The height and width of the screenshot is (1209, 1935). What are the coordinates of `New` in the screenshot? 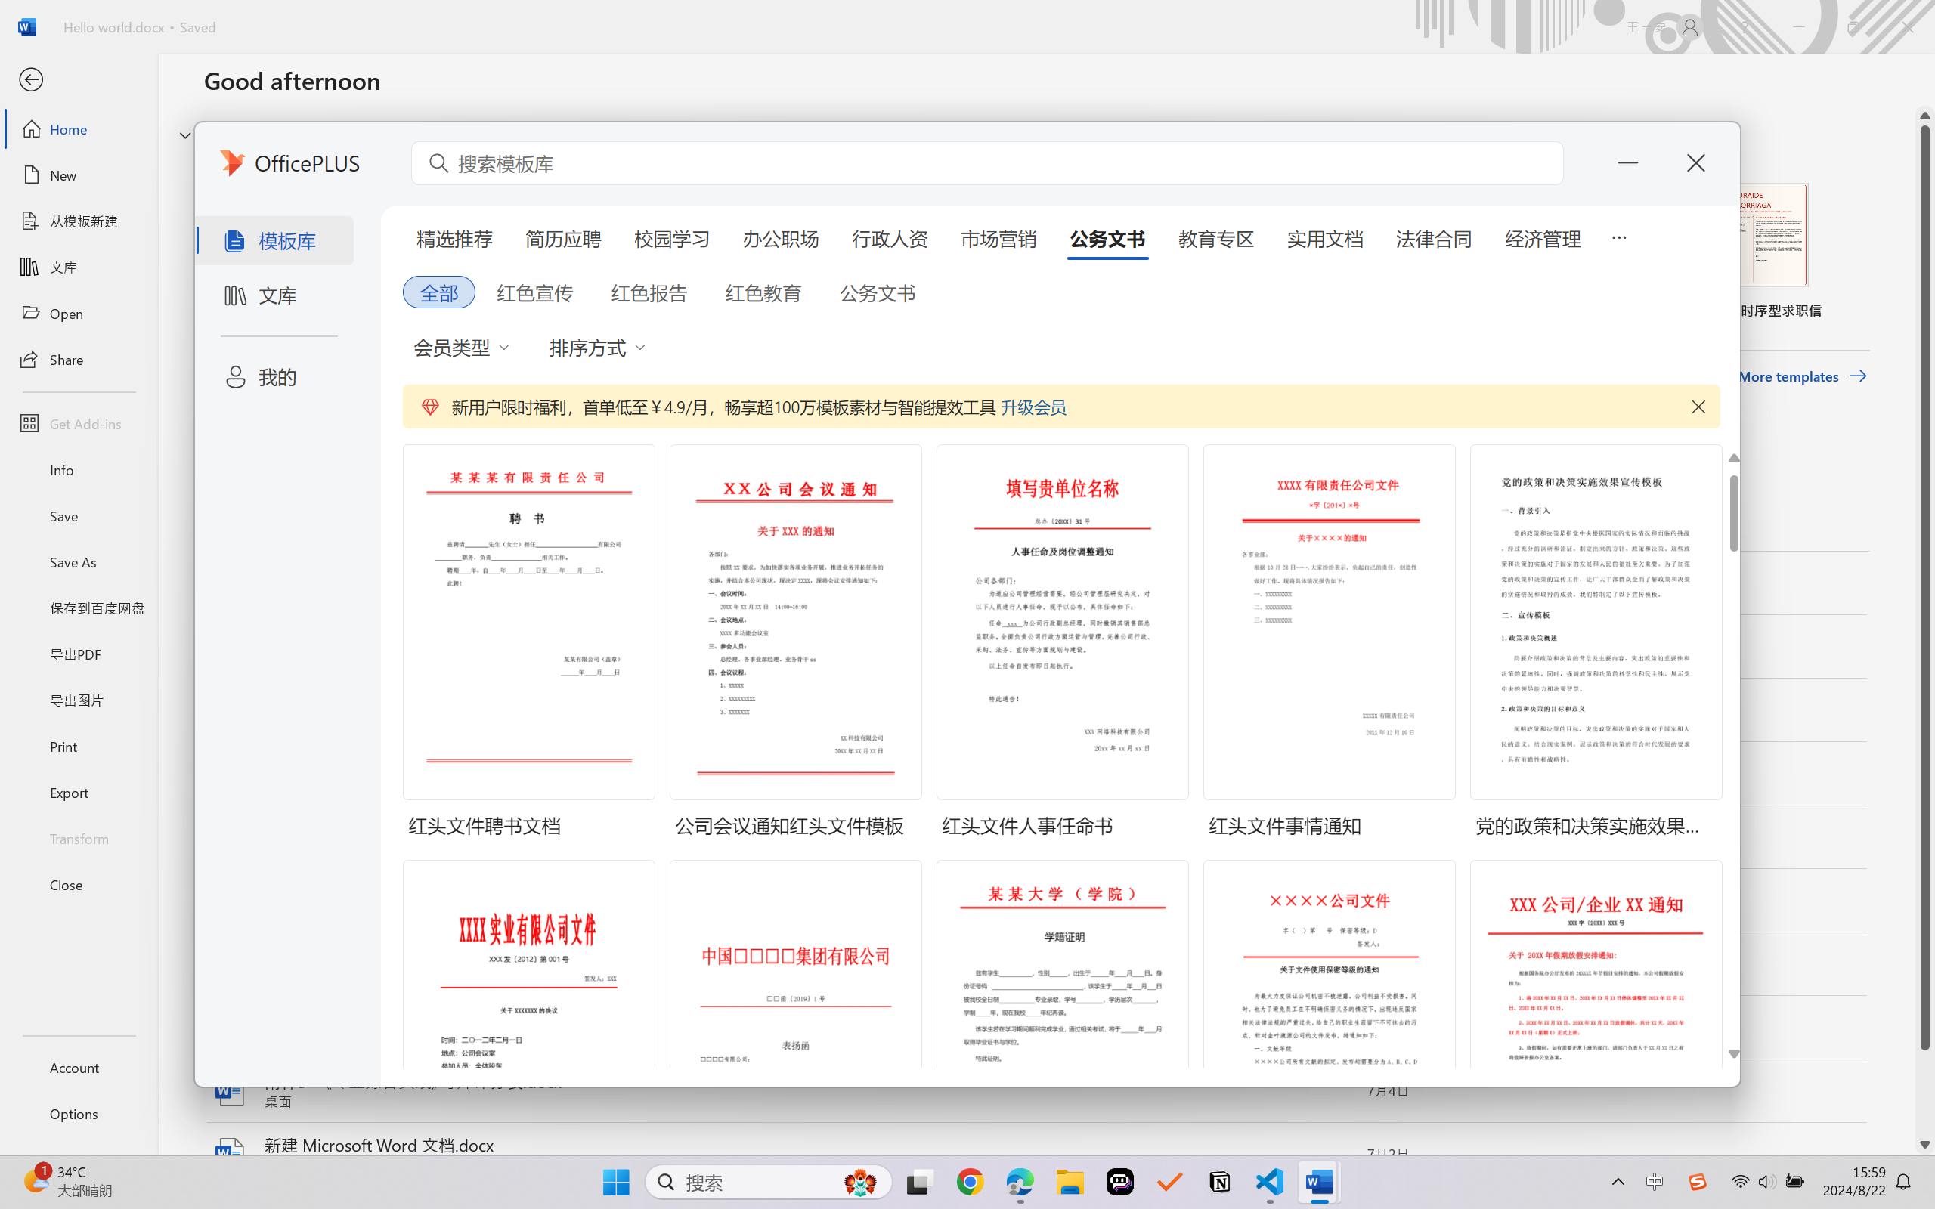 It's located at (79, 175).